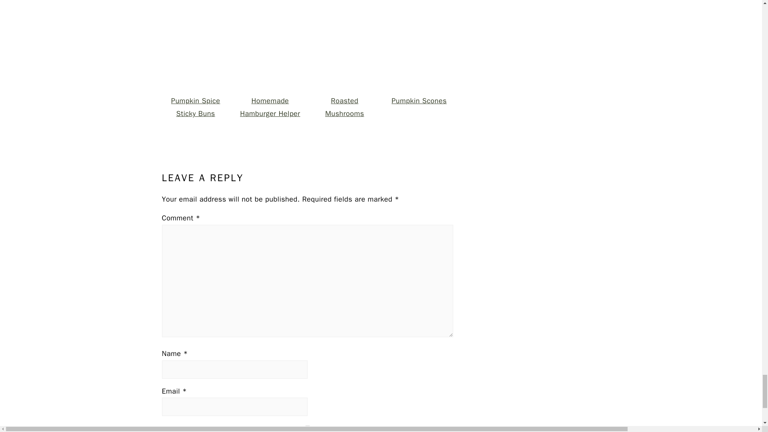 Image resolution: width=768 pixels, height=432 pixels. Describe the element at coordinates (307, 428) in the screenshot. I see `yes` at that location.